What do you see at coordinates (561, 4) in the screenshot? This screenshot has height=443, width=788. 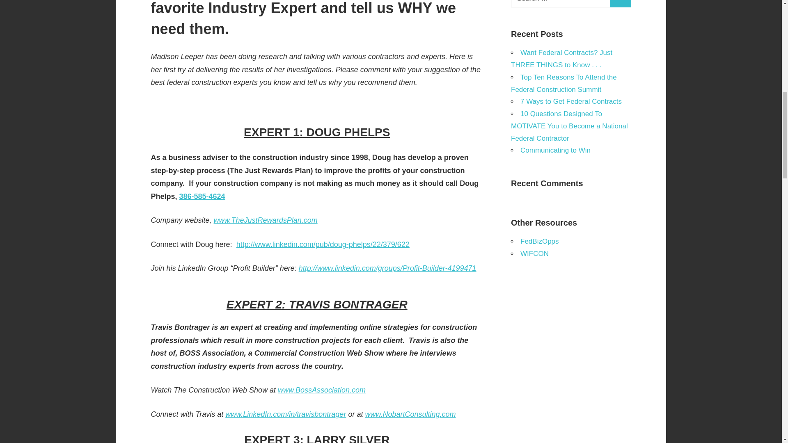 I see `Search for:` at bounding box center [561, 4].